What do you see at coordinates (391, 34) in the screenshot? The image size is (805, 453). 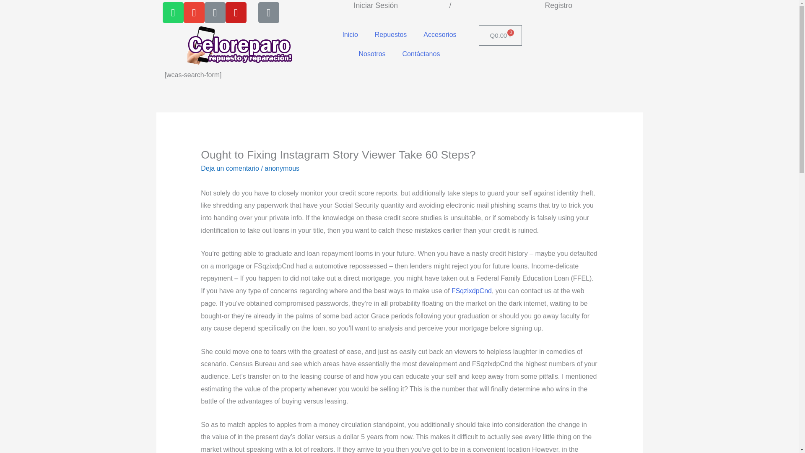 I see `Repuestos` at bounding box center [391, 34].